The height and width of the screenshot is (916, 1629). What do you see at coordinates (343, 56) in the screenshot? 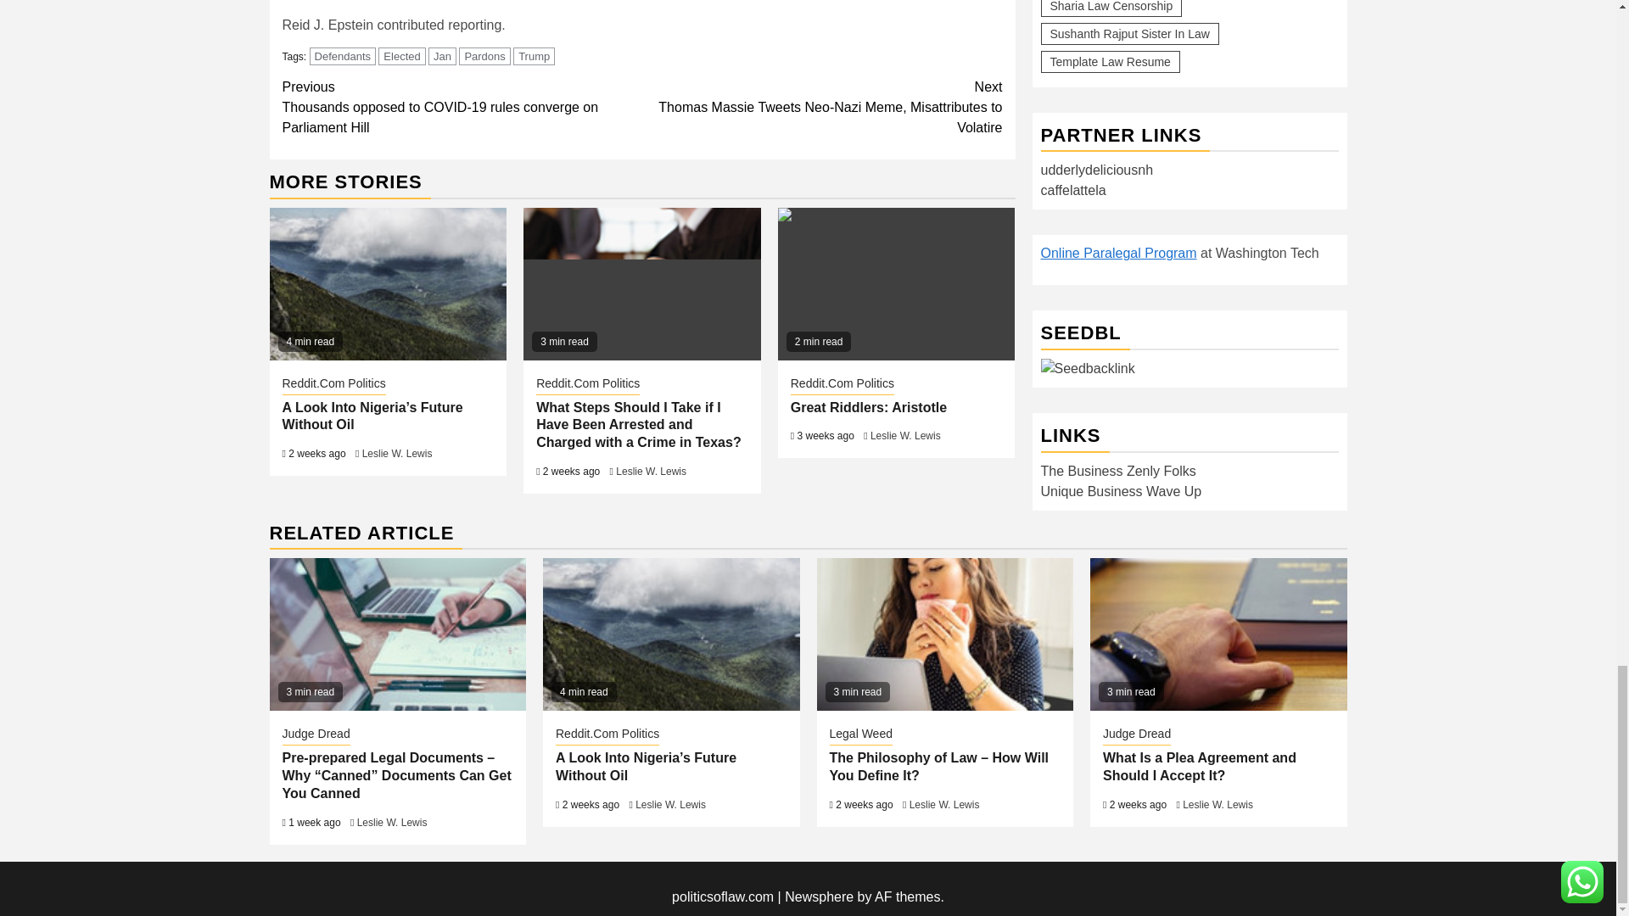
I see `Defendants` at bounding box center [343, 56].